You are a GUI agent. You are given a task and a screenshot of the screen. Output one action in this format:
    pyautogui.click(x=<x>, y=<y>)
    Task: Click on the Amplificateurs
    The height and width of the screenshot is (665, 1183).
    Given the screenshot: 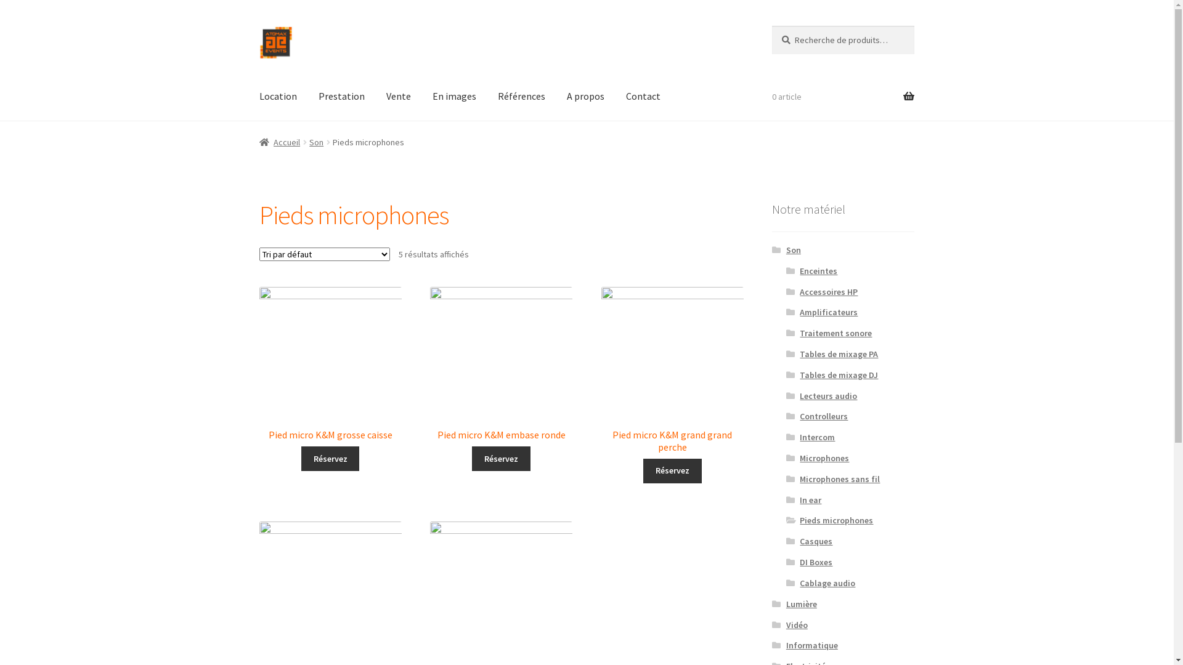 What is the action you would take?
    pyautogui.click(x=829, y=312)
    